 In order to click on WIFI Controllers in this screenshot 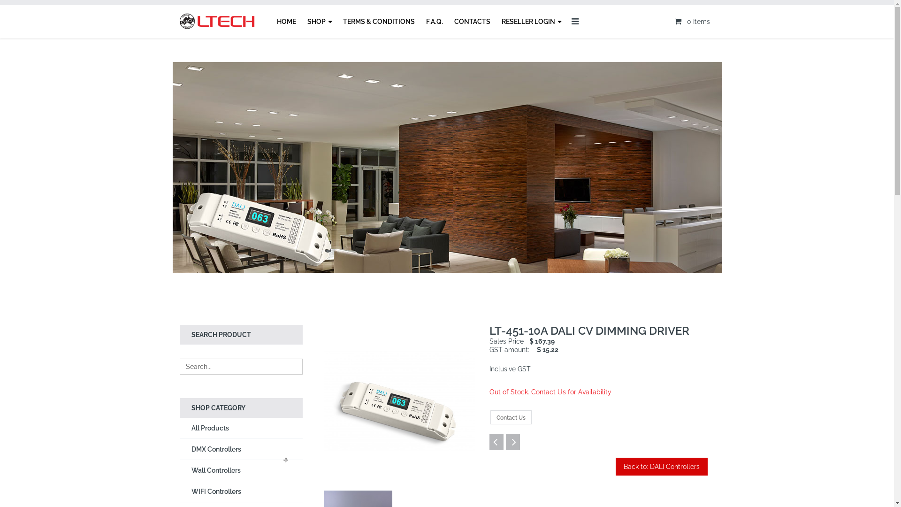, I will do `click(241, 492)`.